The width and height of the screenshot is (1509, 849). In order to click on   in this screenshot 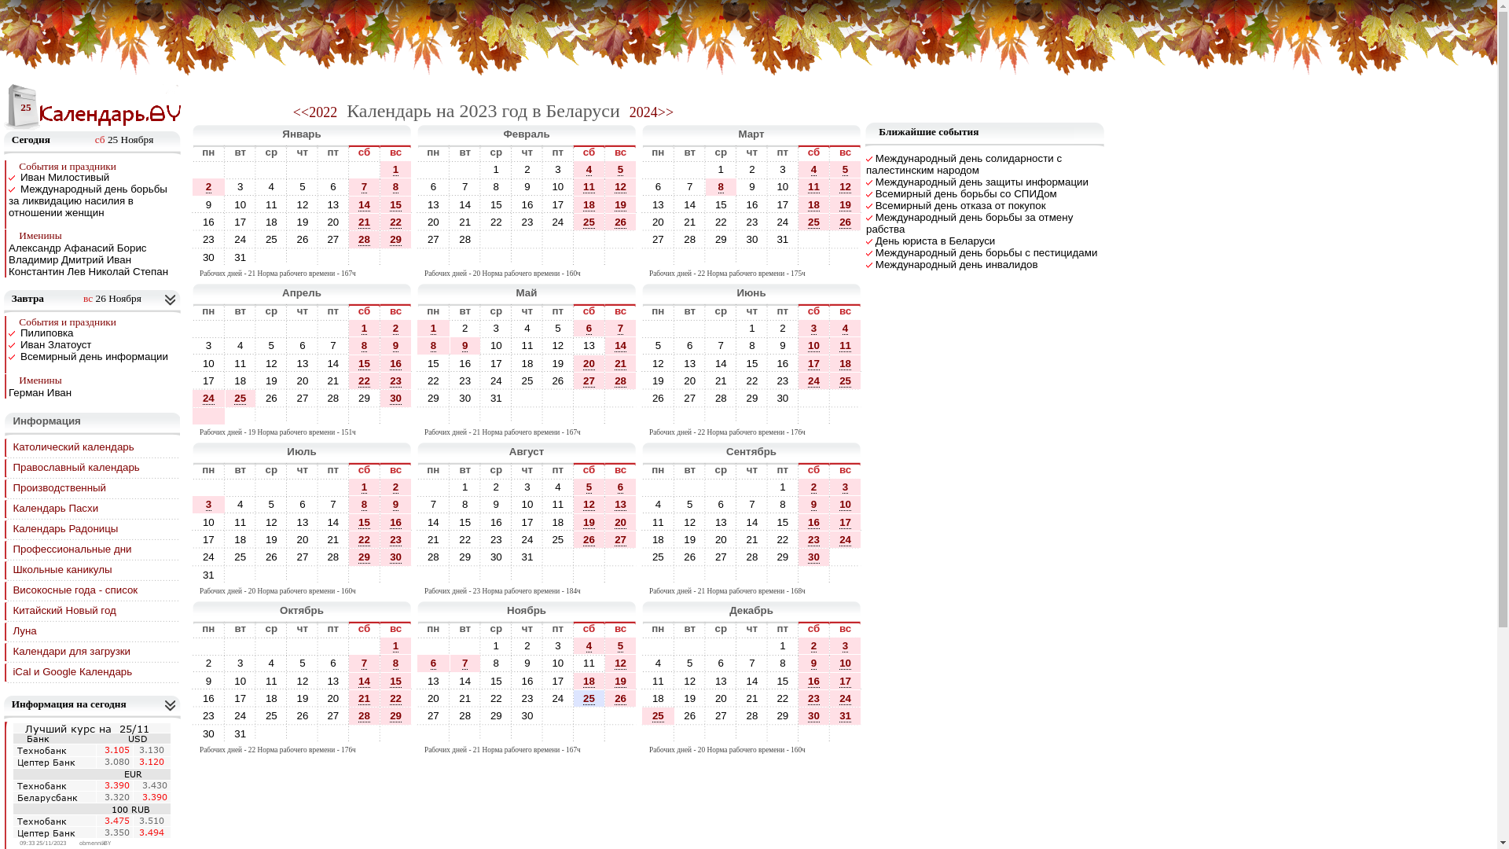, I will do `click(333, 646)`.